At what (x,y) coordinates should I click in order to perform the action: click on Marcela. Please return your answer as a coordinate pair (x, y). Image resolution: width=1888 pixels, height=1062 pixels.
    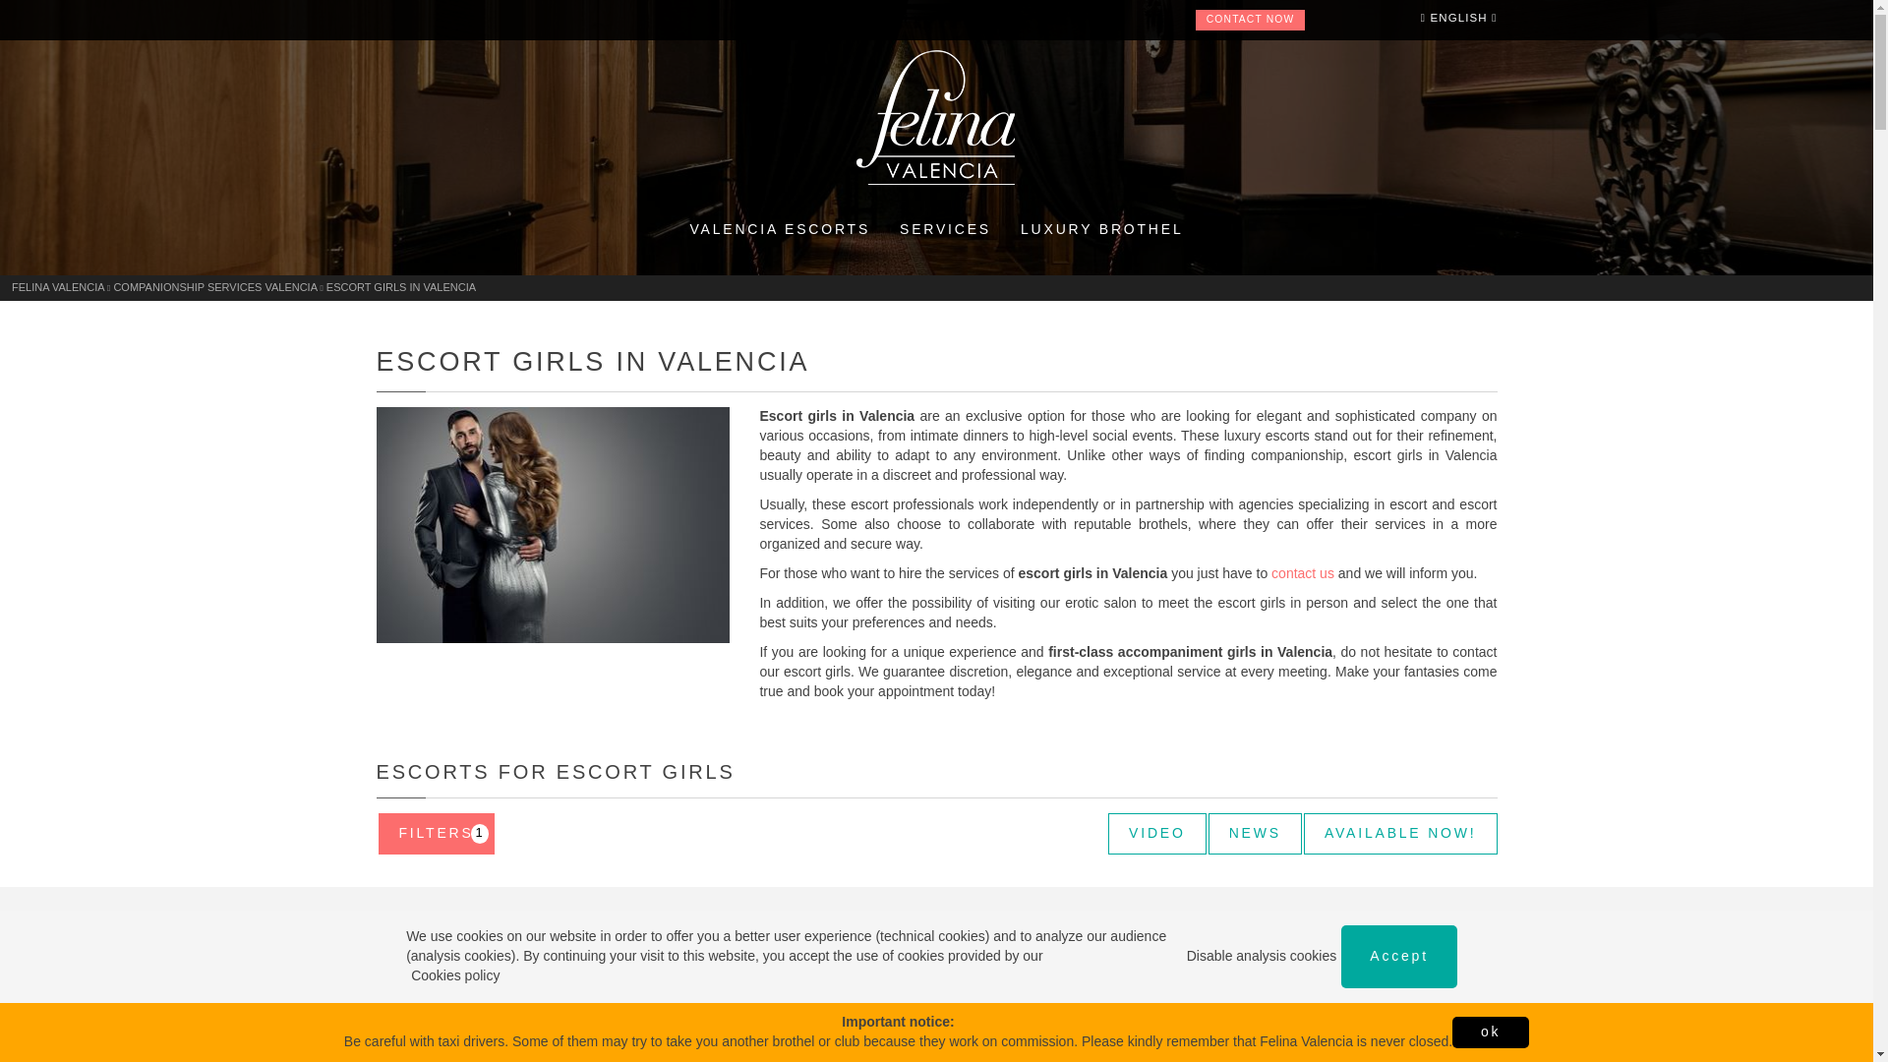
    Looking at the image, I should click on (1102, 229).